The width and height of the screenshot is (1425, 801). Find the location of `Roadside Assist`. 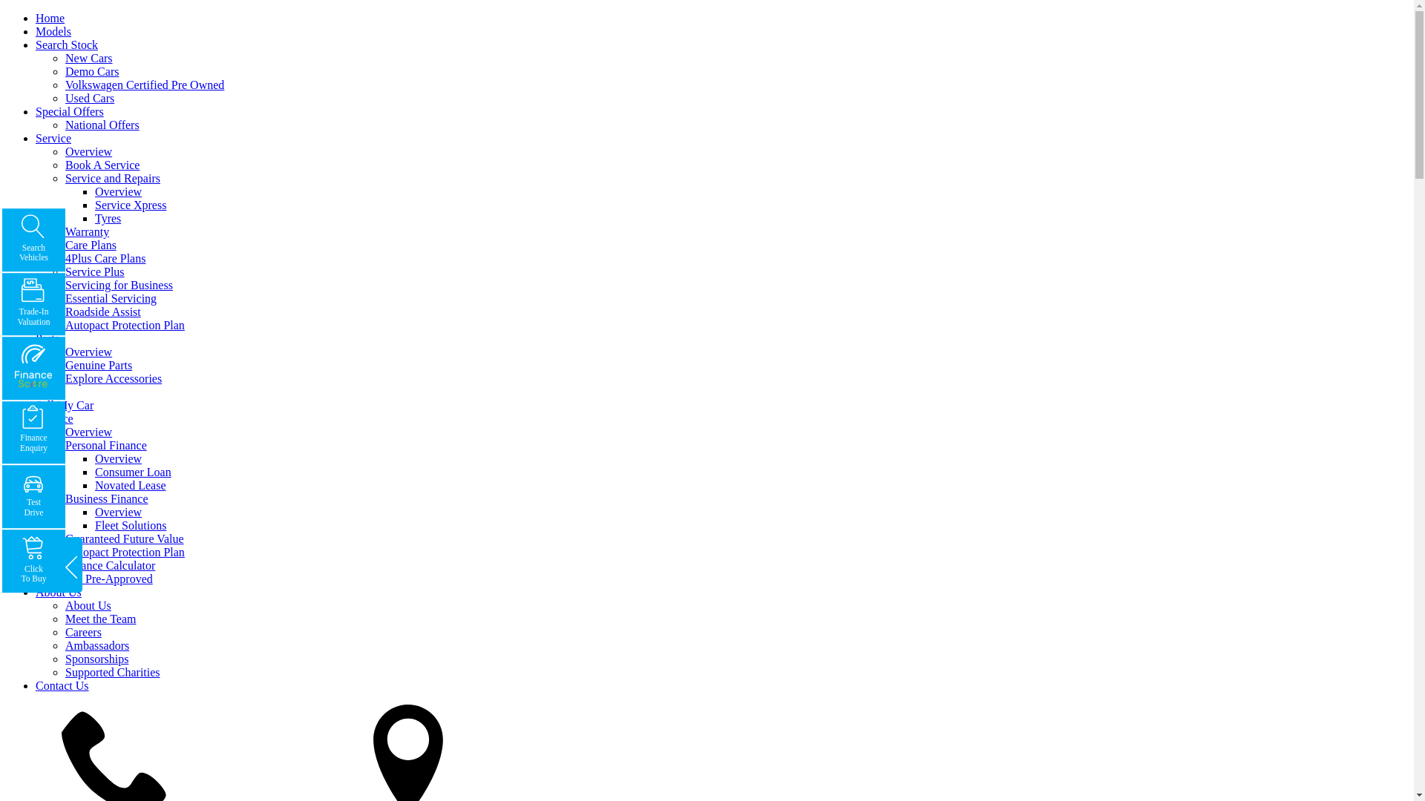

Roadside Assist is located at coordinates (103, 311).